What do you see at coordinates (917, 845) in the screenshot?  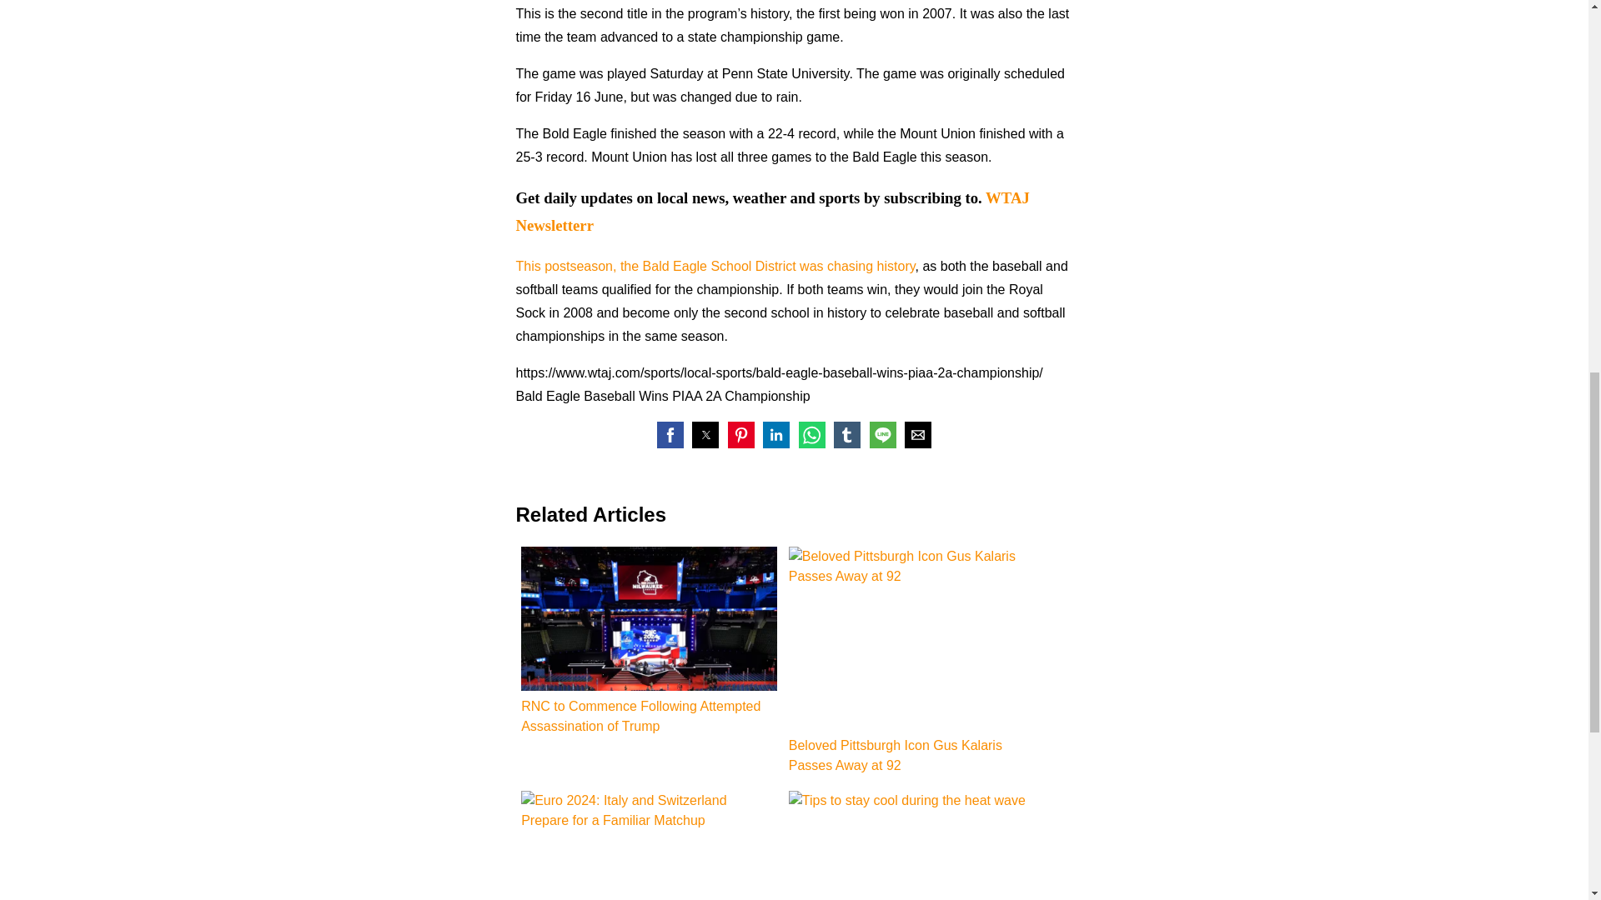 I see `Tips to stay cool during the heat wave` at bounding box center [917, 845].